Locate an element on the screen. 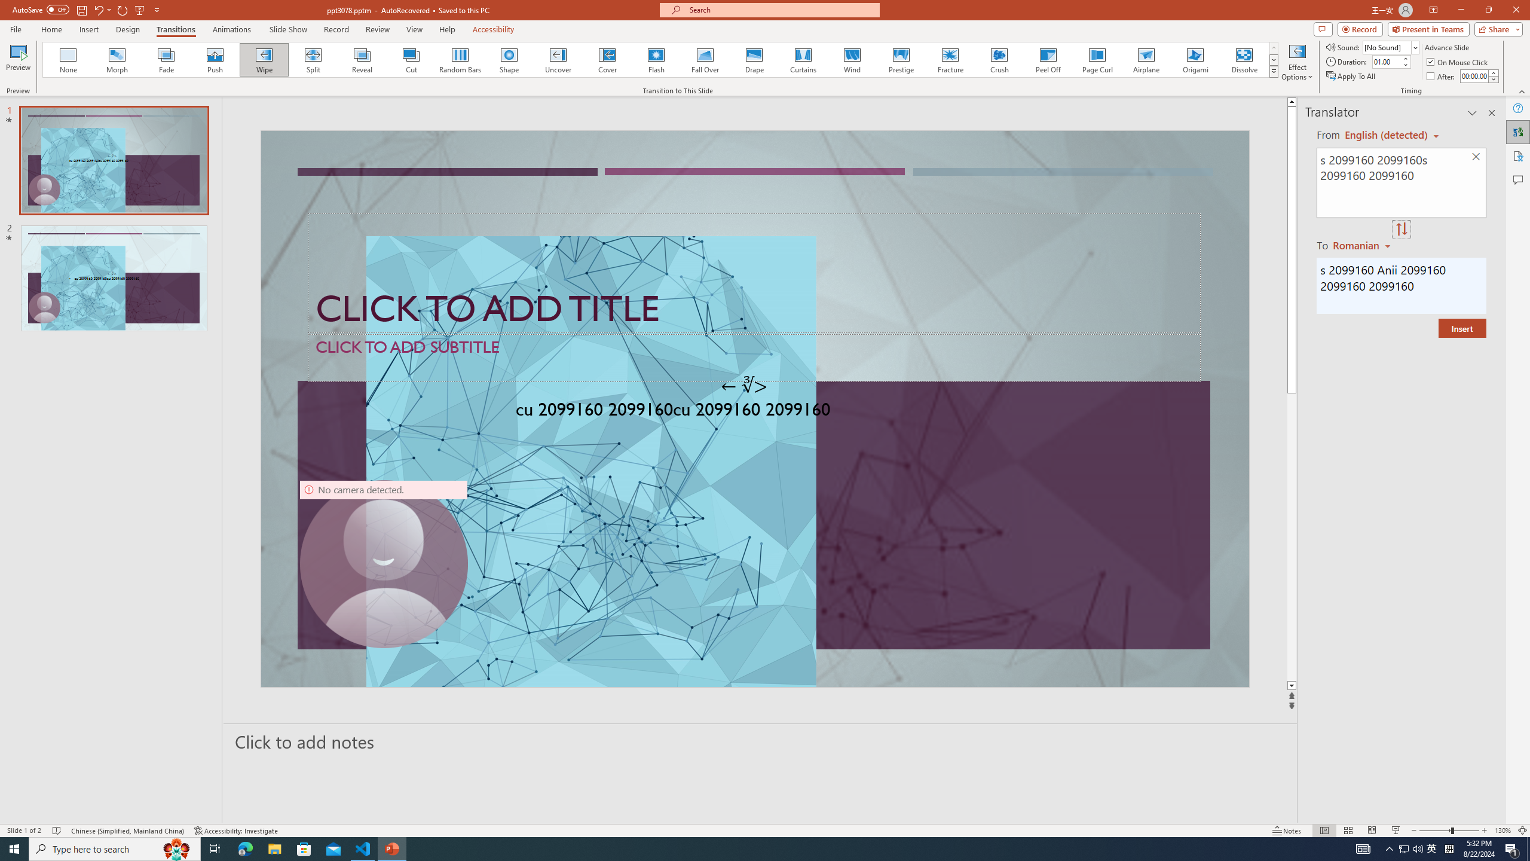  Crush is located at coordinates (999, 60).